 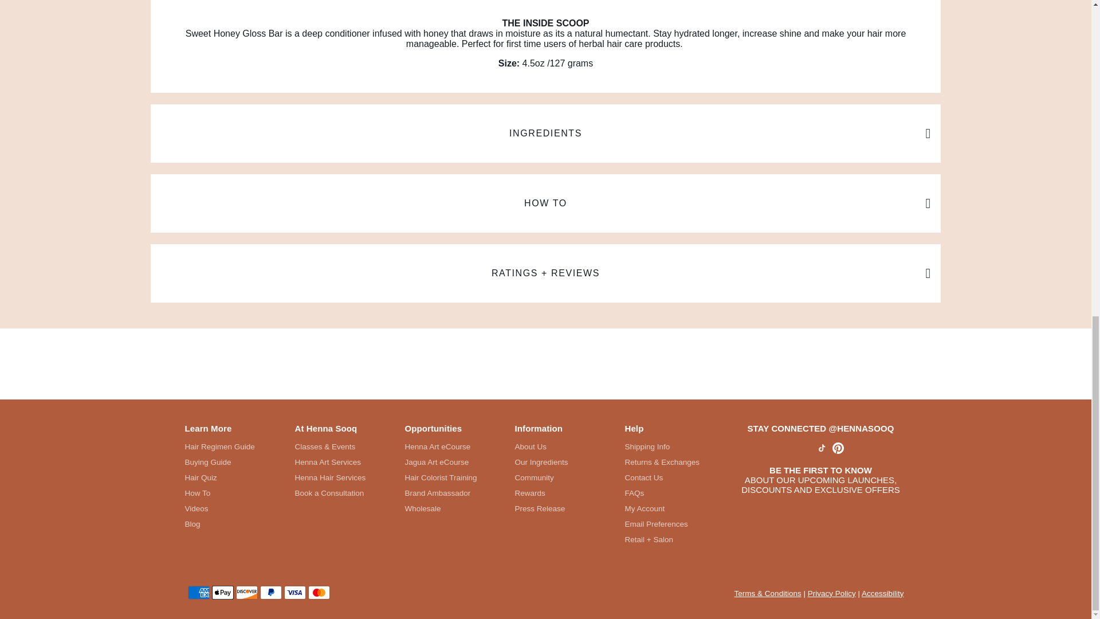 I want to click on PayPal, so click(x=270, y=593).